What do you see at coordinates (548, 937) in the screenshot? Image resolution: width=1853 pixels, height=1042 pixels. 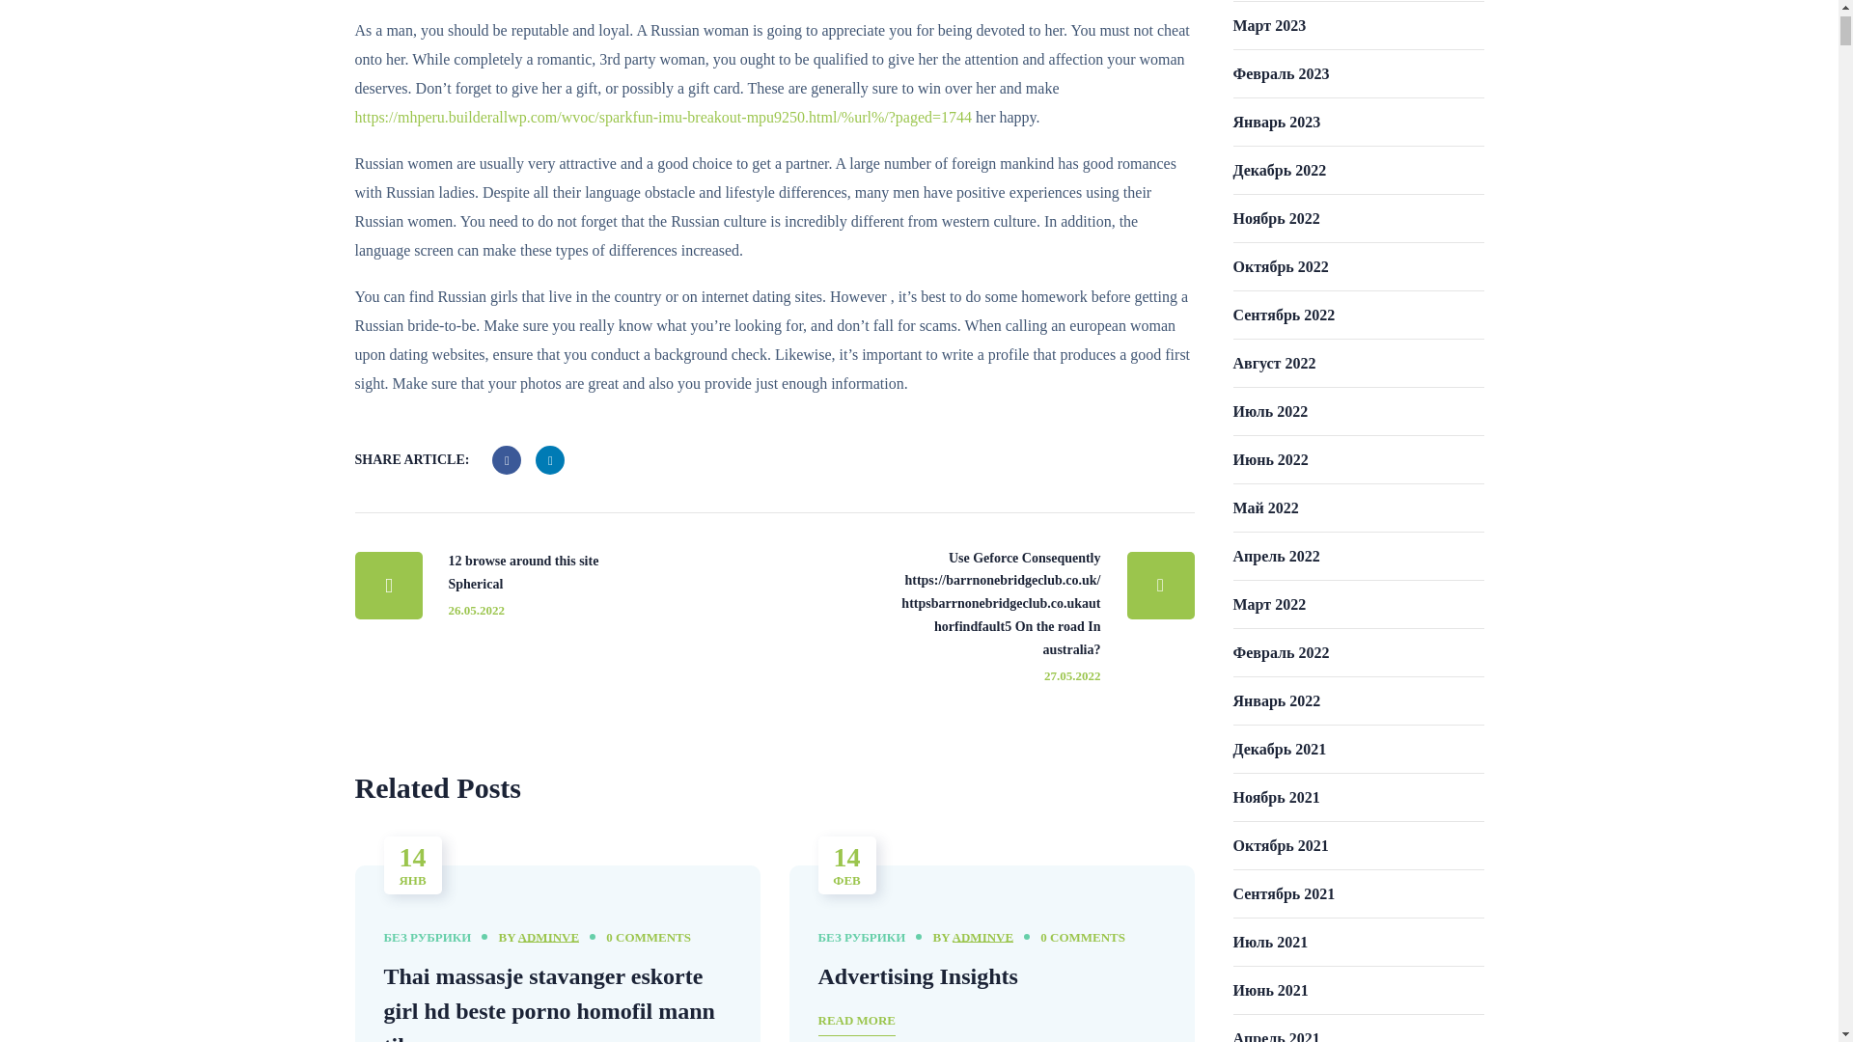 I see `ADMINVE` at bounding box center [548, 937].